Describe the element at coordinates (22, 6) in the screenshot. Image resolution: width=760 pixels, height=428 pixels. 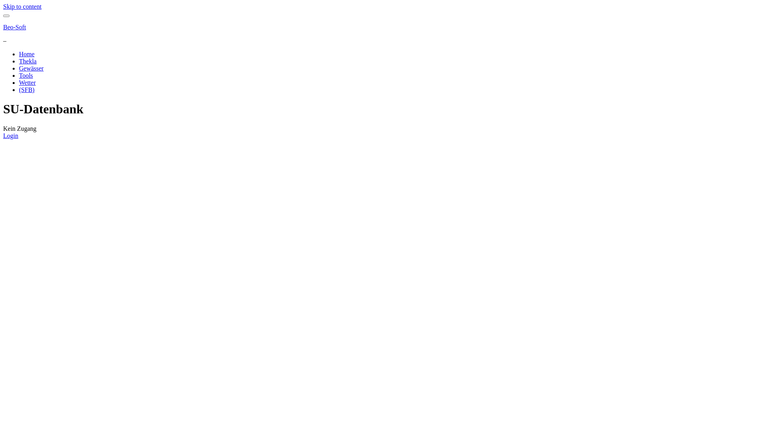
I see `Skip to content` at that location.